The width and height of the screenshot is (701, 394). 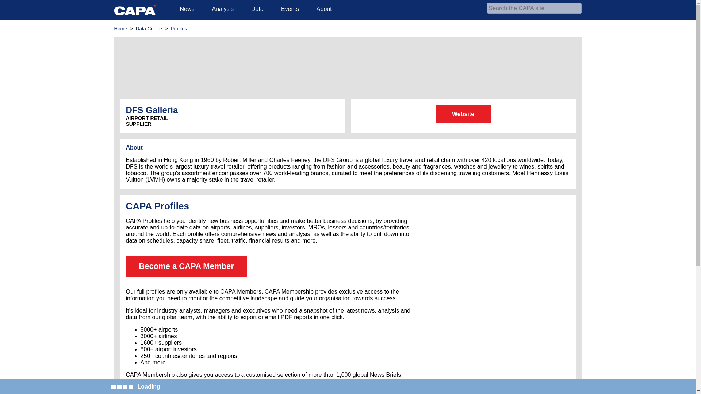 I want to click on News, so click(x=187, y=9).